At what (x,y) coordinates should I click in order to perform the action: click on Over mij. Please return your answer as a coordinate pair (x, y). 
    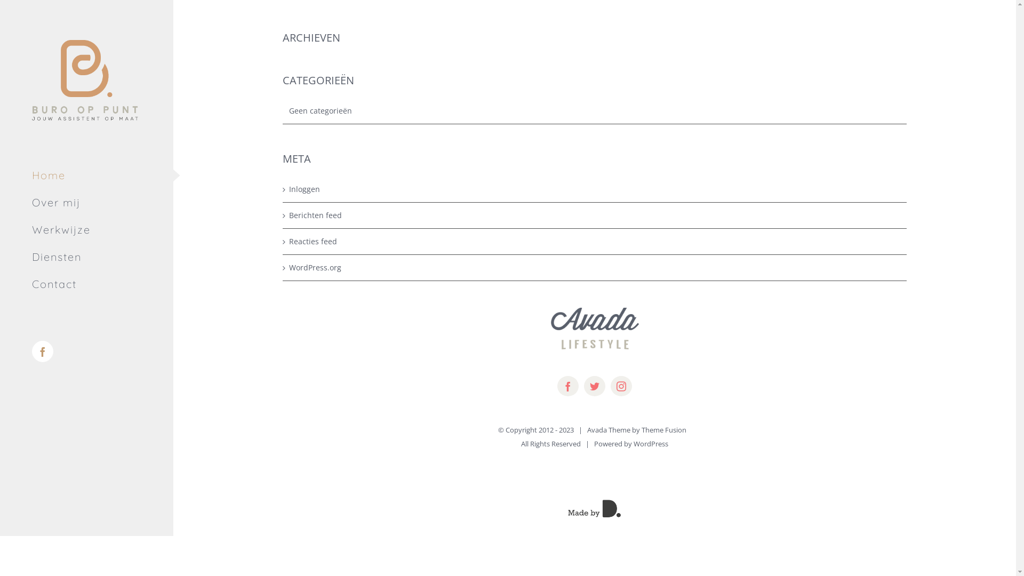
    Looking at the image, I should click on (86, 203).